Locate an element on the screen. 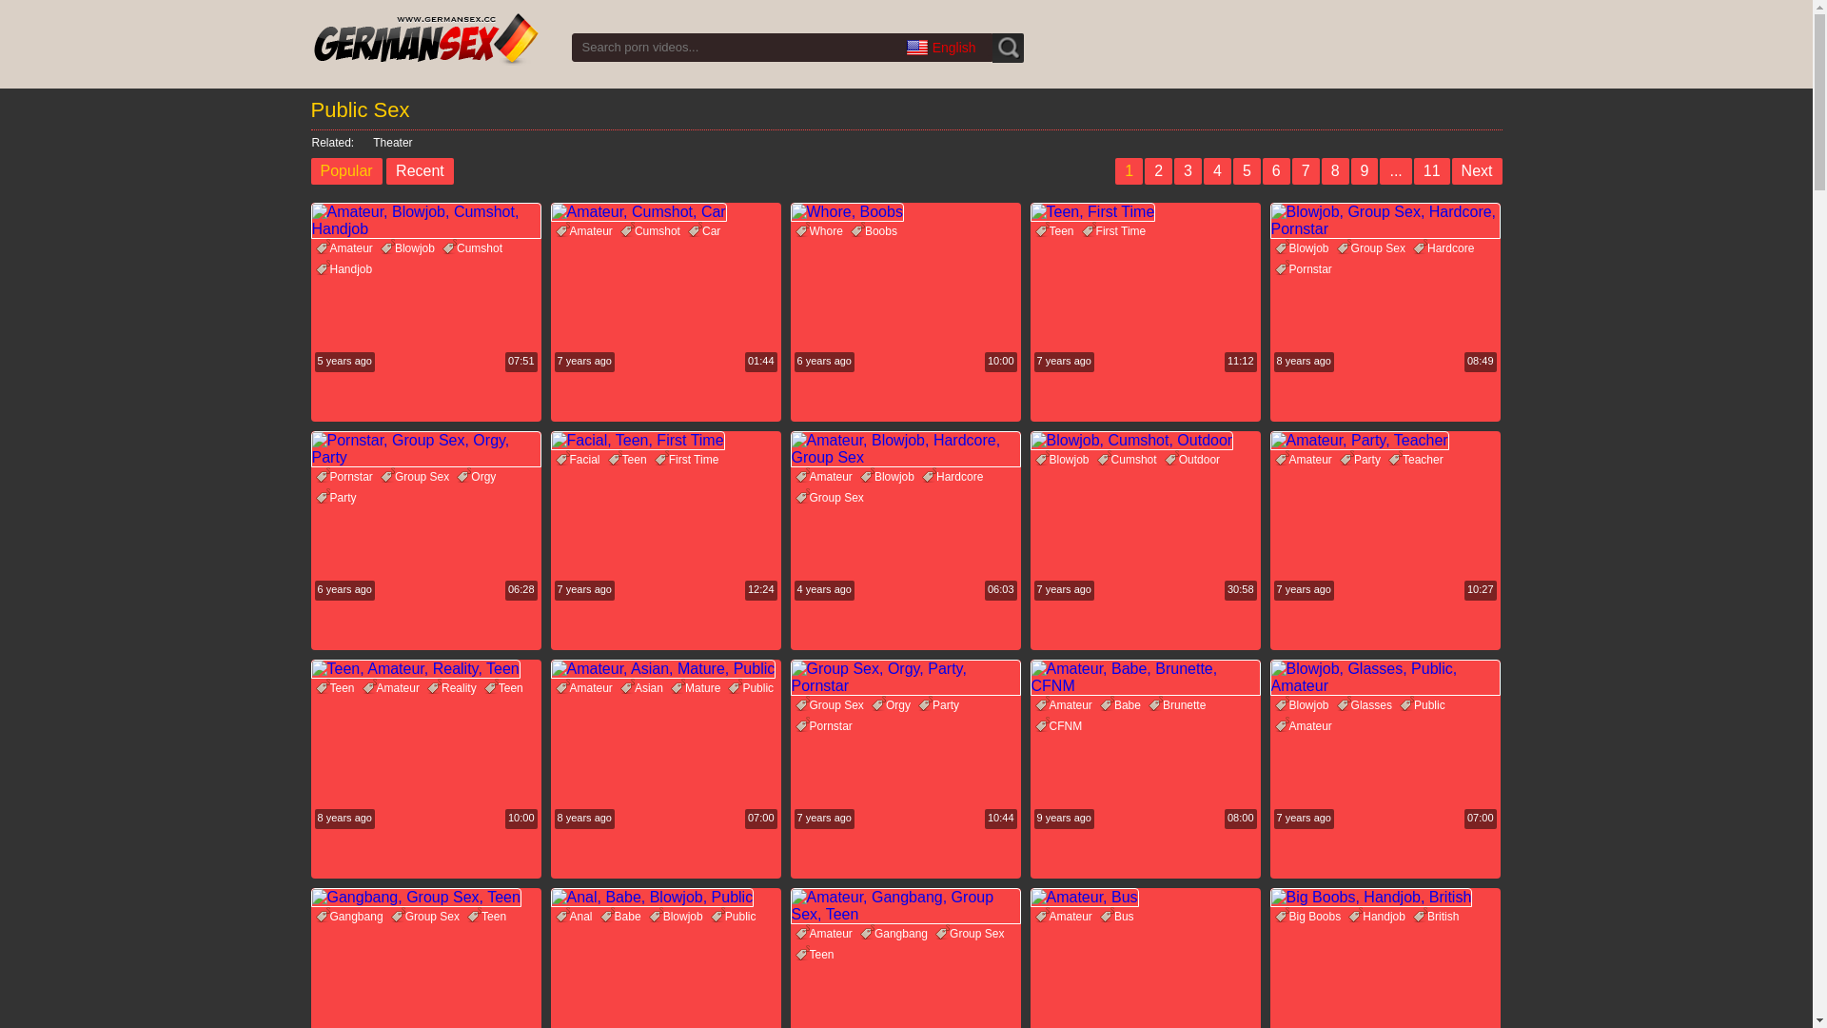 This screenshot has height=1028, width=1827. Group Sex is located at coordinates (972, 934).